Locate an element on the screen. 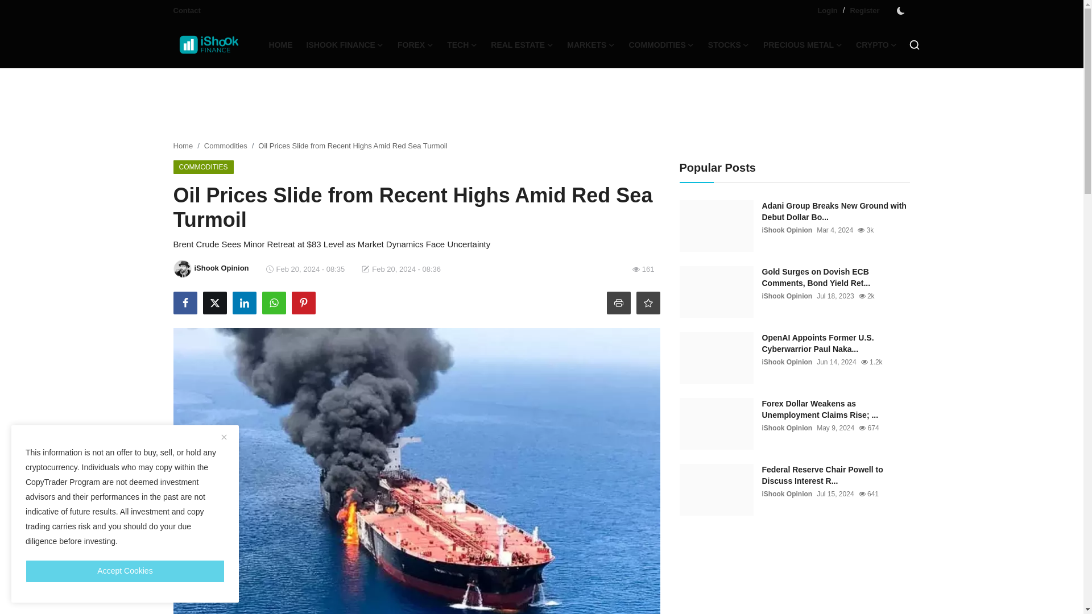  STOCKS is located at coordinates (729, 44).